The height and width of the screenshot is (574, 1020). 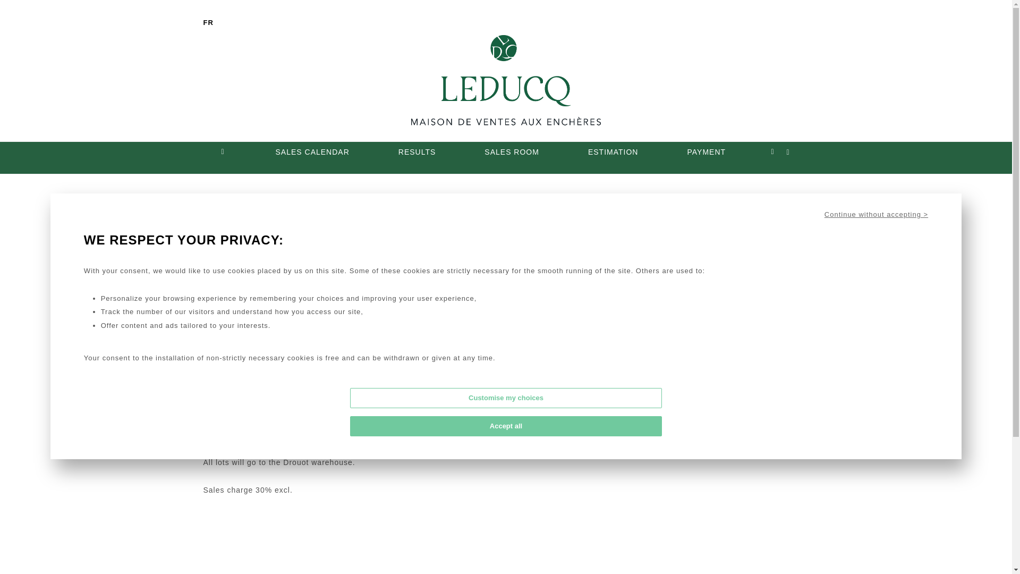 I want to click on PAYMENT, so click(x=707, y=155).